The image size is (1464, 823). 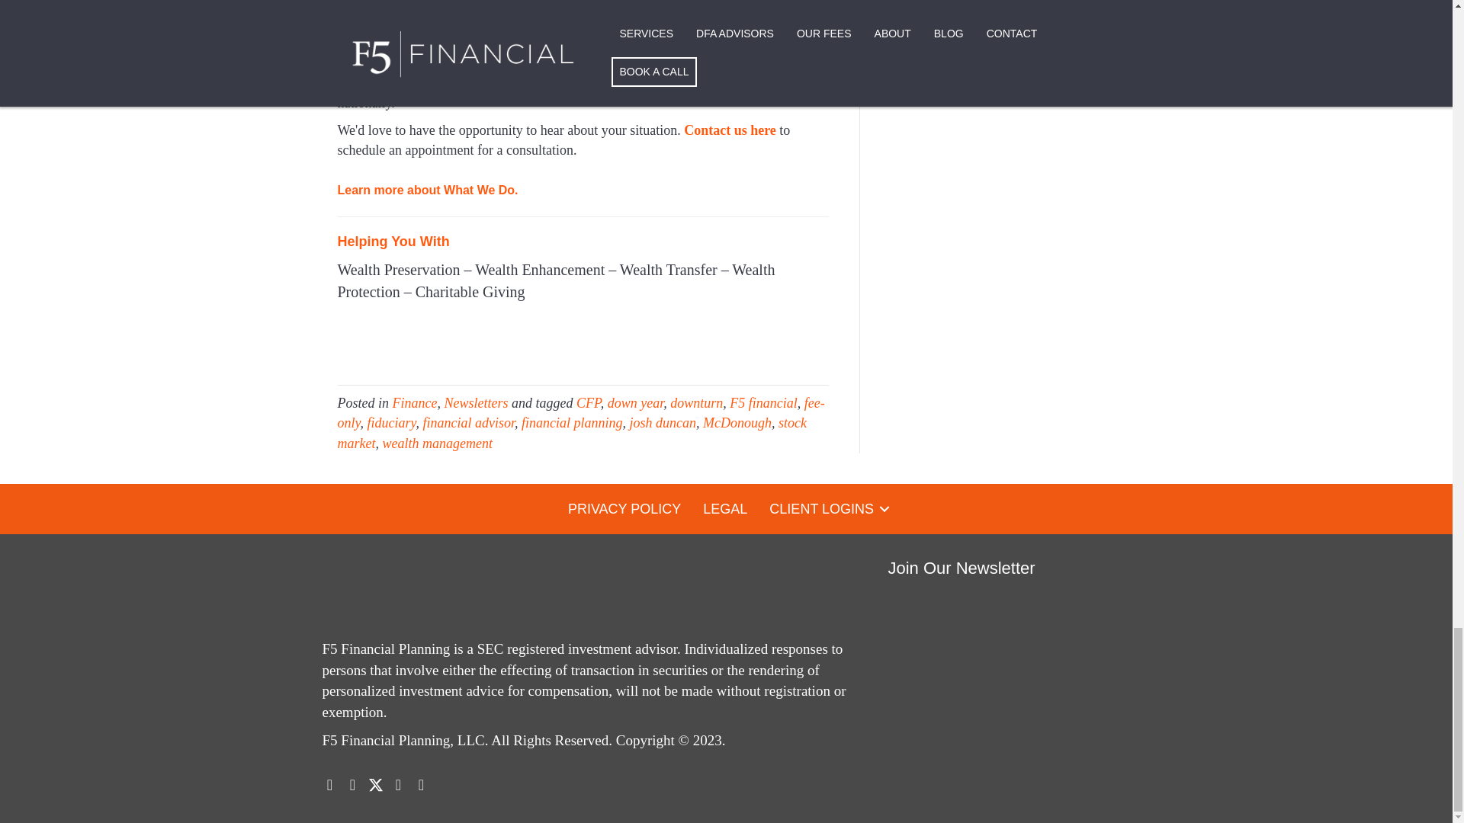 I want to click on LinkedIn, so click(x=329, y=785).